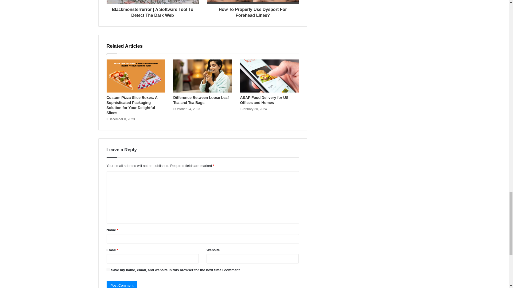  What do you see at coordinates (122, 284) in the screenshot?
I see `Post Comment` at bounding box center [122, 284].